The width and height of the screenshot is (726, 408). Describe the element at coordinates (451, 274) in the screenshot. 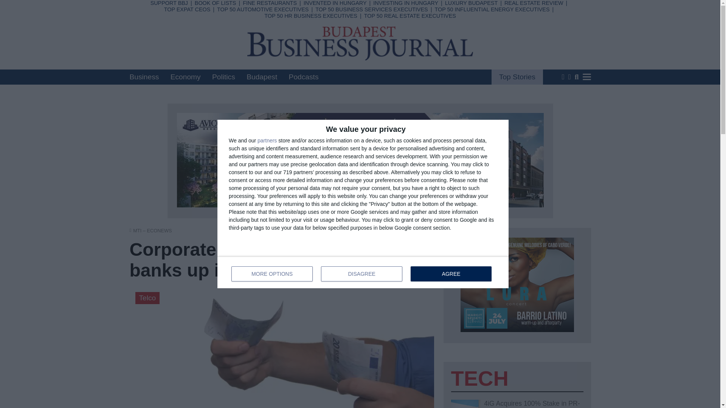

I see `AGREE` at that location.